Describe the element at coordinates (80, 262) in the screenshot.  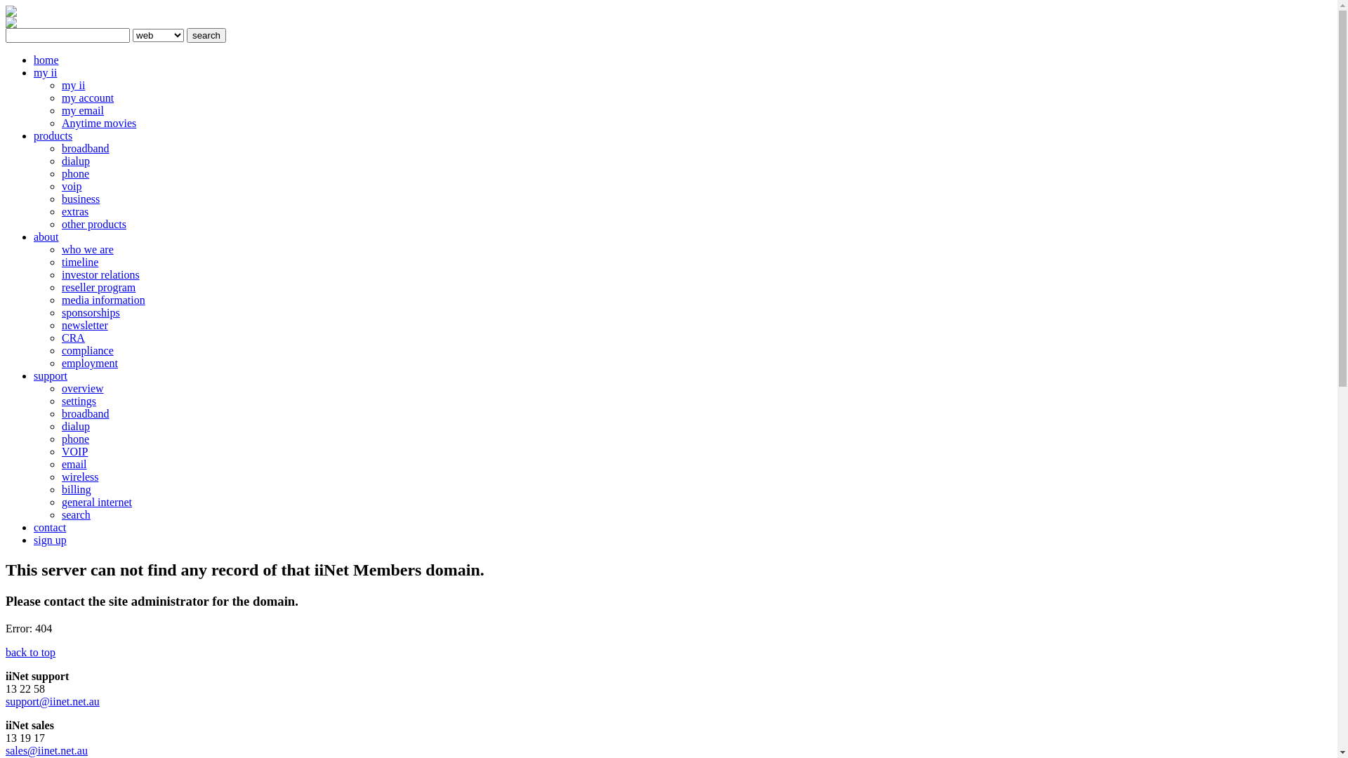
I see `timeline` at that location.